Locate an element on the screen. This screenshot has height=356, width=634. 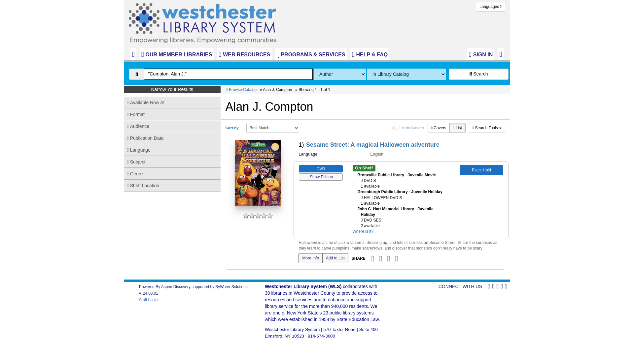
 Search is located at coordinates (478, 74).